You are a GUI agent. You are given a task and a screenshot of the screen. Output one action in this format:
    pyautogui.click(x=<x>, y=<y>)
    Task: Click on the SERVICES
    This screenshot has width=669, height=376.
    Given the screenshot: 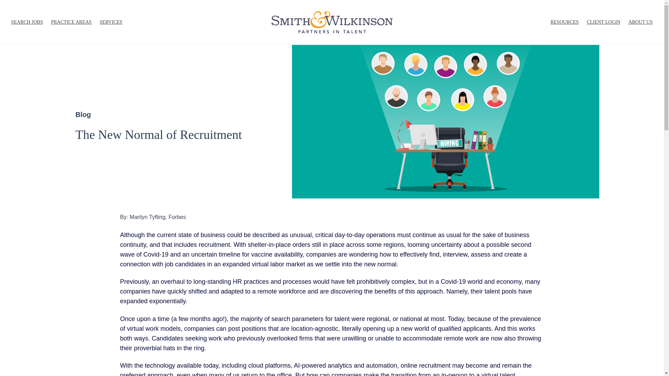 What is the action you would take?
    pyautogui.click(x=111, y=22)
    